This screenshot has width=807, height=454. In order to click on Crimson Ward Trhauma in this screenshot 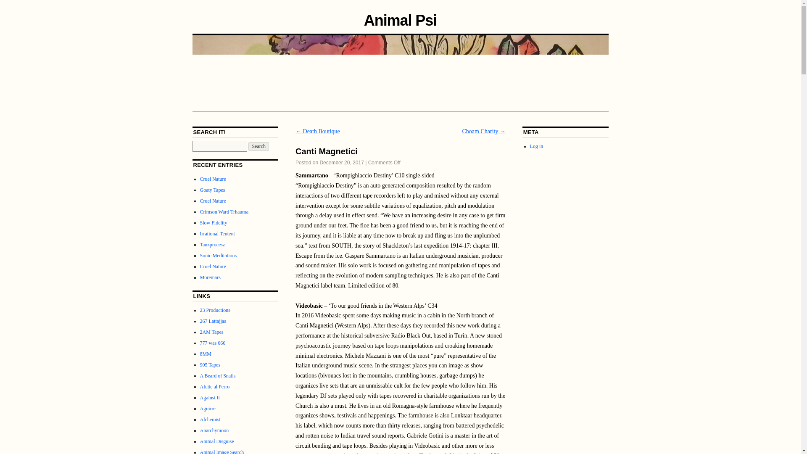, I will do `click(224, 211)`.